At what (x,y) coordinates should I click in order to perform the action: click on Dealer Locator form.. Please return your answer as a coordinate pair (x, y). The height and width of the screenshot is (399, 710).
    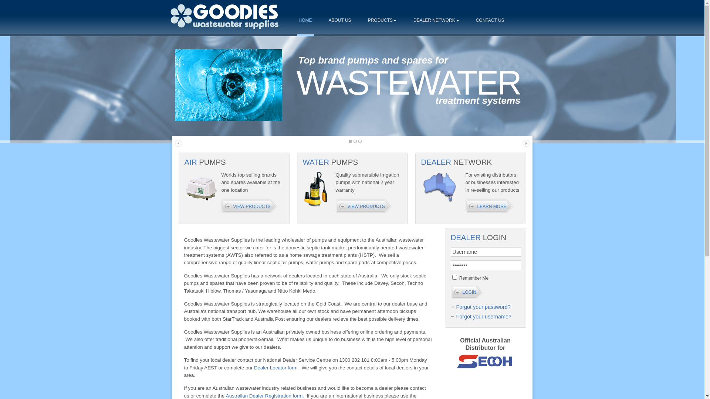
    Looking at the image, I should click on (277, 368).